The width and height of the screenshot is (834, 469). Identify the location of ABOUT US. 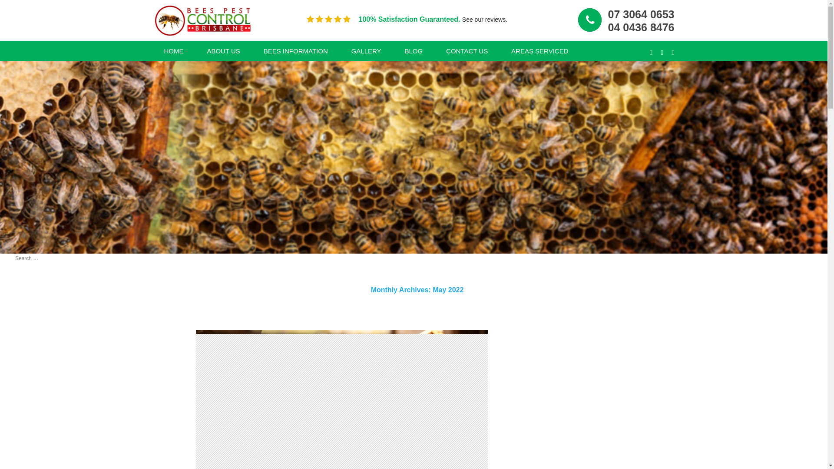
(223, 51).